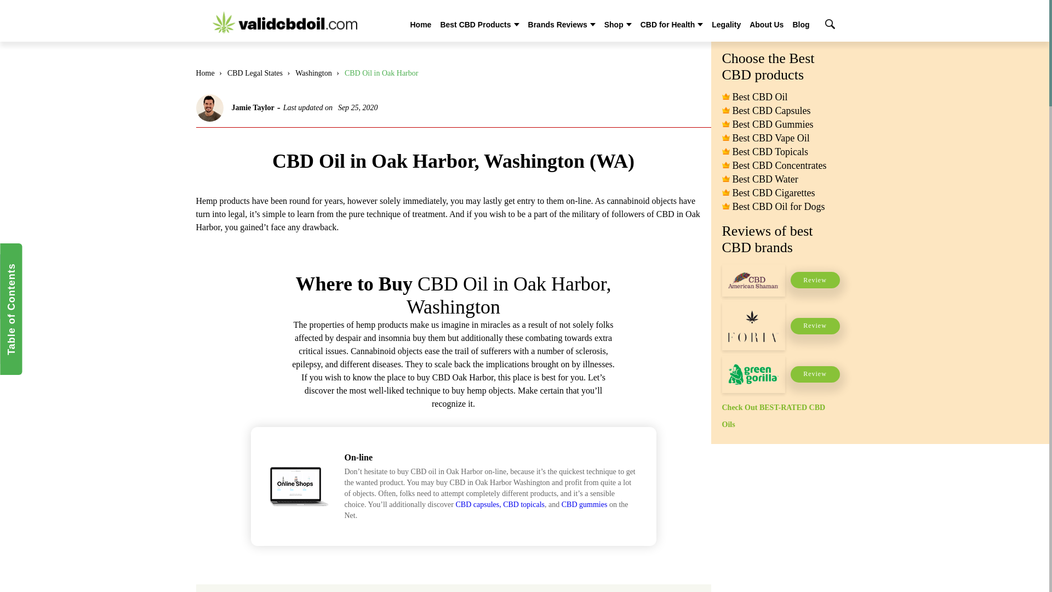  I want to click on Home, so click(421, 24).